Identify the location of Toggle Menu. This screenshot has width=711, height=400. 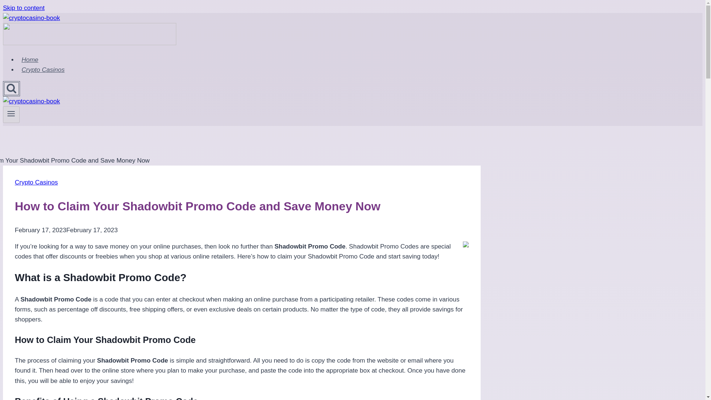
(11, 114).